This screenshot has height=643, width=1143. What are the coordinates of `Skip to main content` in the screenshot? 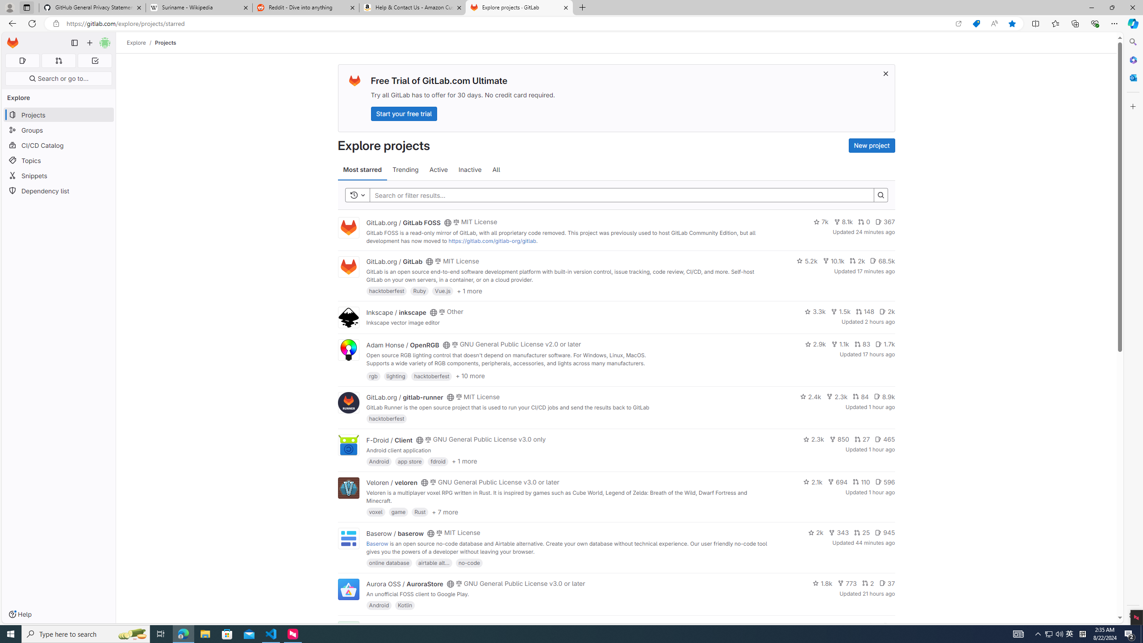 It's located at (11, 39).